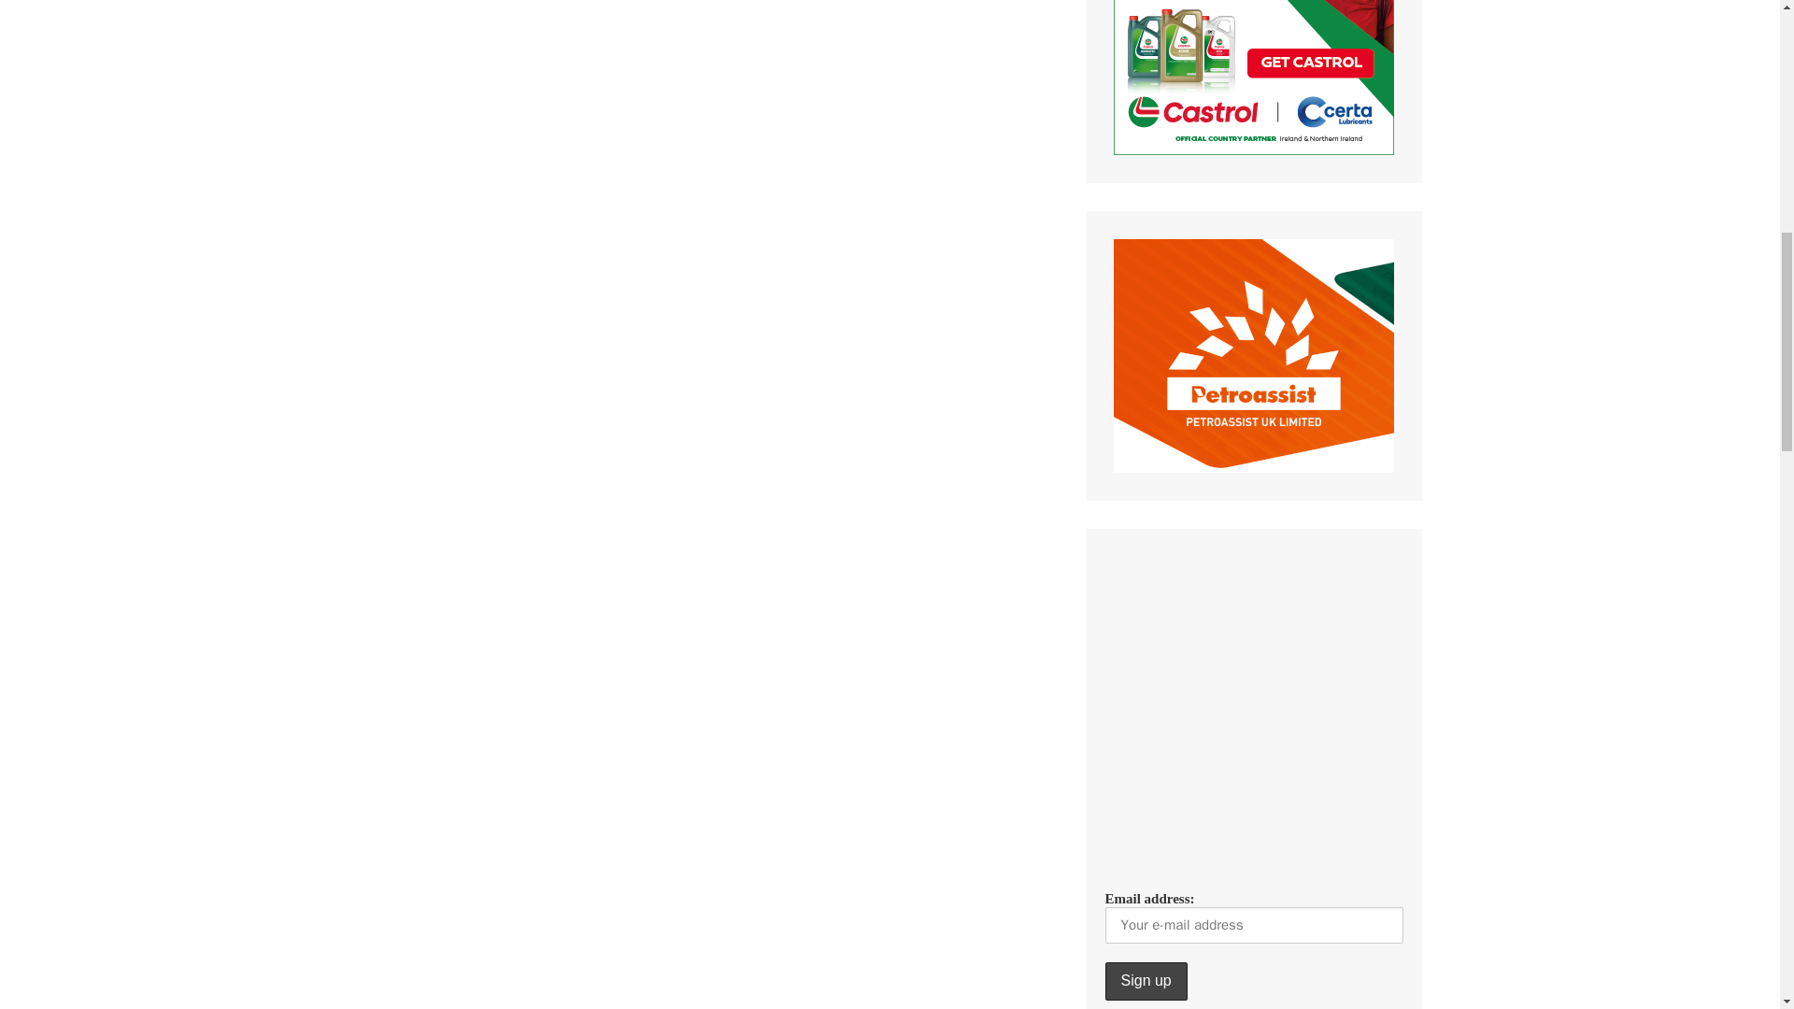  What do you see at coordinates (1146, 981) in the screenshot?
I see `Sign up` at bounding box center [1146, 981].